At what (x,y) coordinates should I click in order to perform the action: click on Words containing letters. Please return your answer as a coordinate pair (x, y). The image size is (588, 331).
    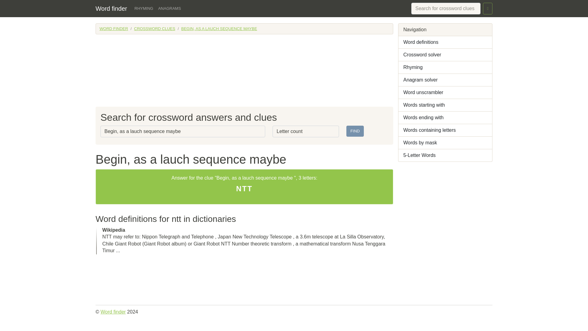
    Looking at the image, I should click on (445, 131).